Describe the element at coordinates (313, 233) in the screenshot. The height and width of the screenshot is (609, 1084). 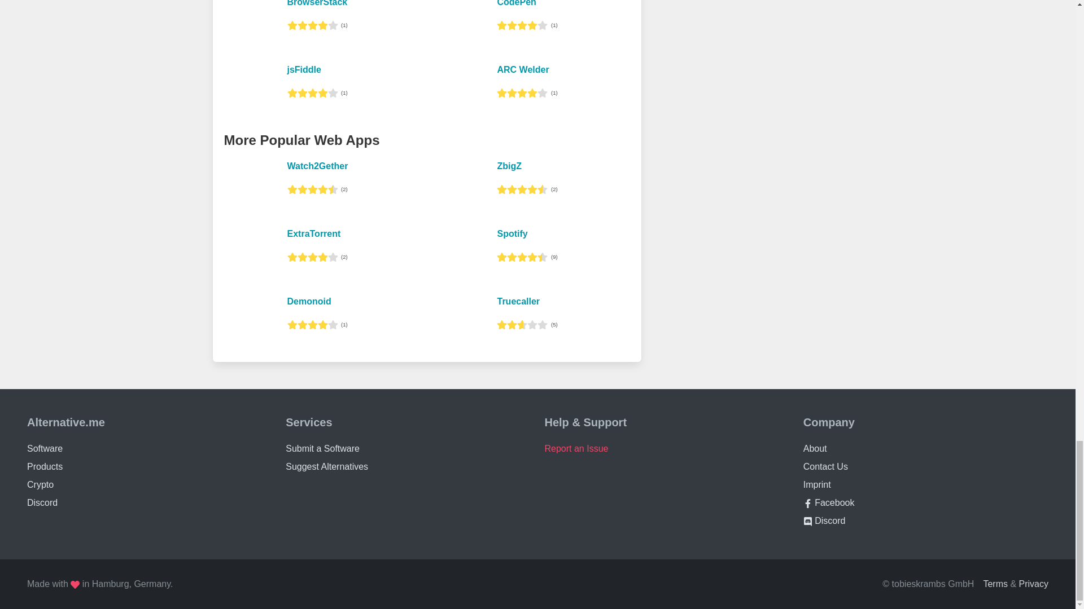
I see `ExtraTorrent` at that location.